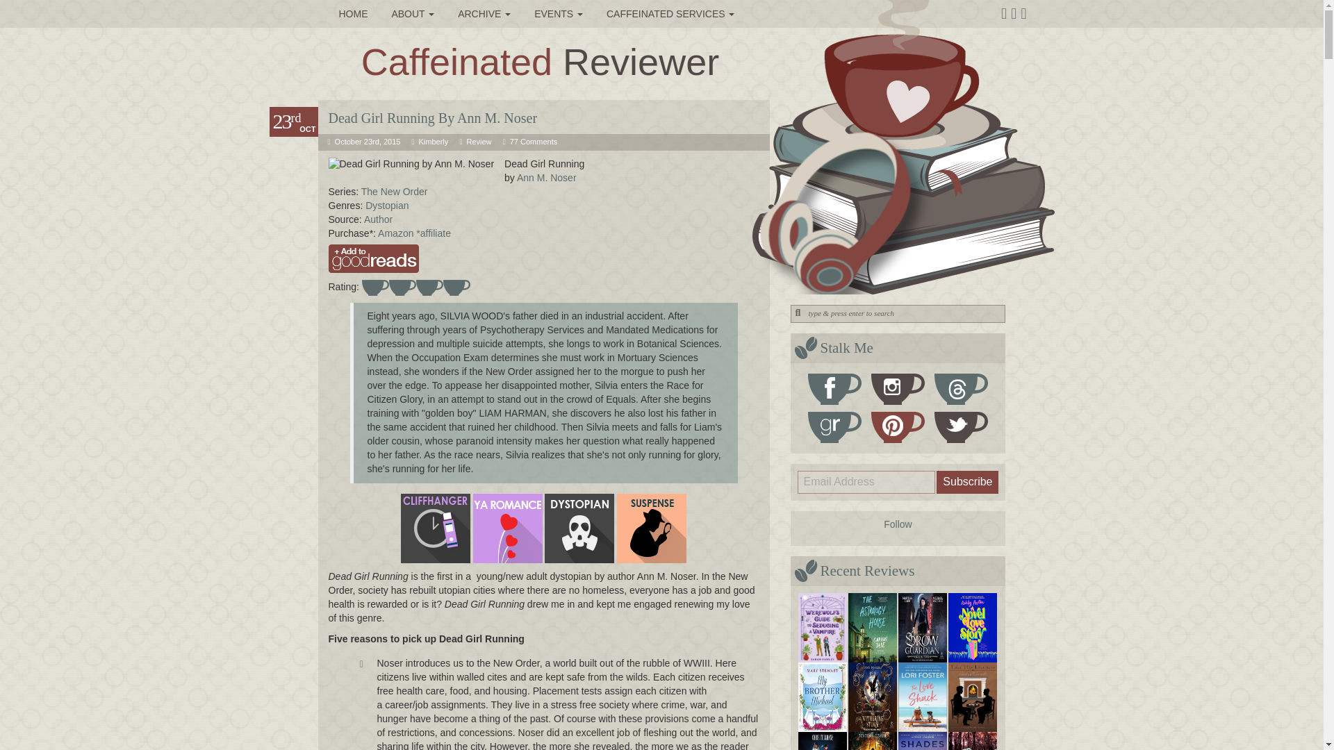 This screenshot has width=1334, height=750. I want to click on Review, so click(478, 141).